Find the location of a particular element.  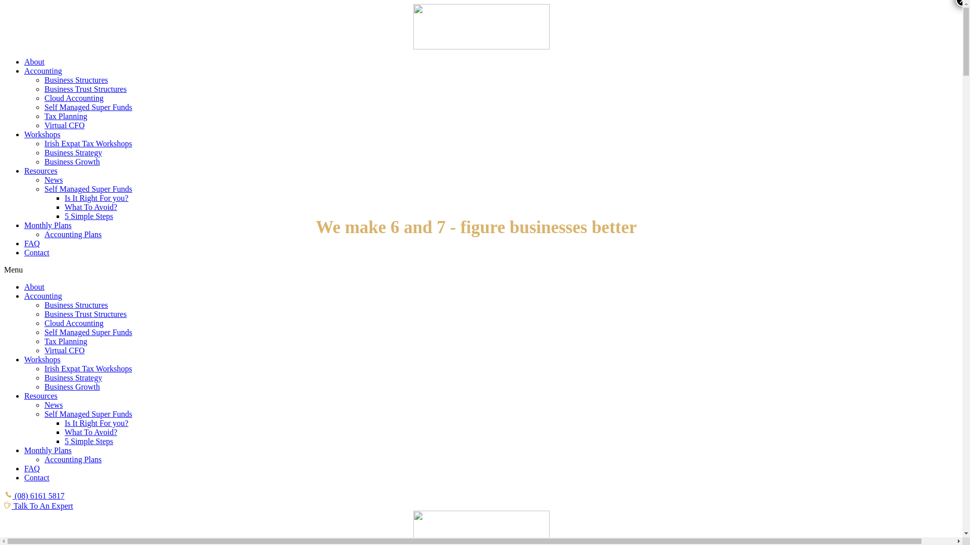

Tax Planning is located at coordinates (66, 116).